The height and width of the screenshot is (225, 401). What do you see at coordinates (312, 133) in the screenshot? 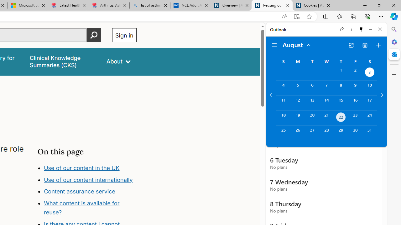
I see `Tuesday, August 27, 2024. ` at bounding box center [312, 133].